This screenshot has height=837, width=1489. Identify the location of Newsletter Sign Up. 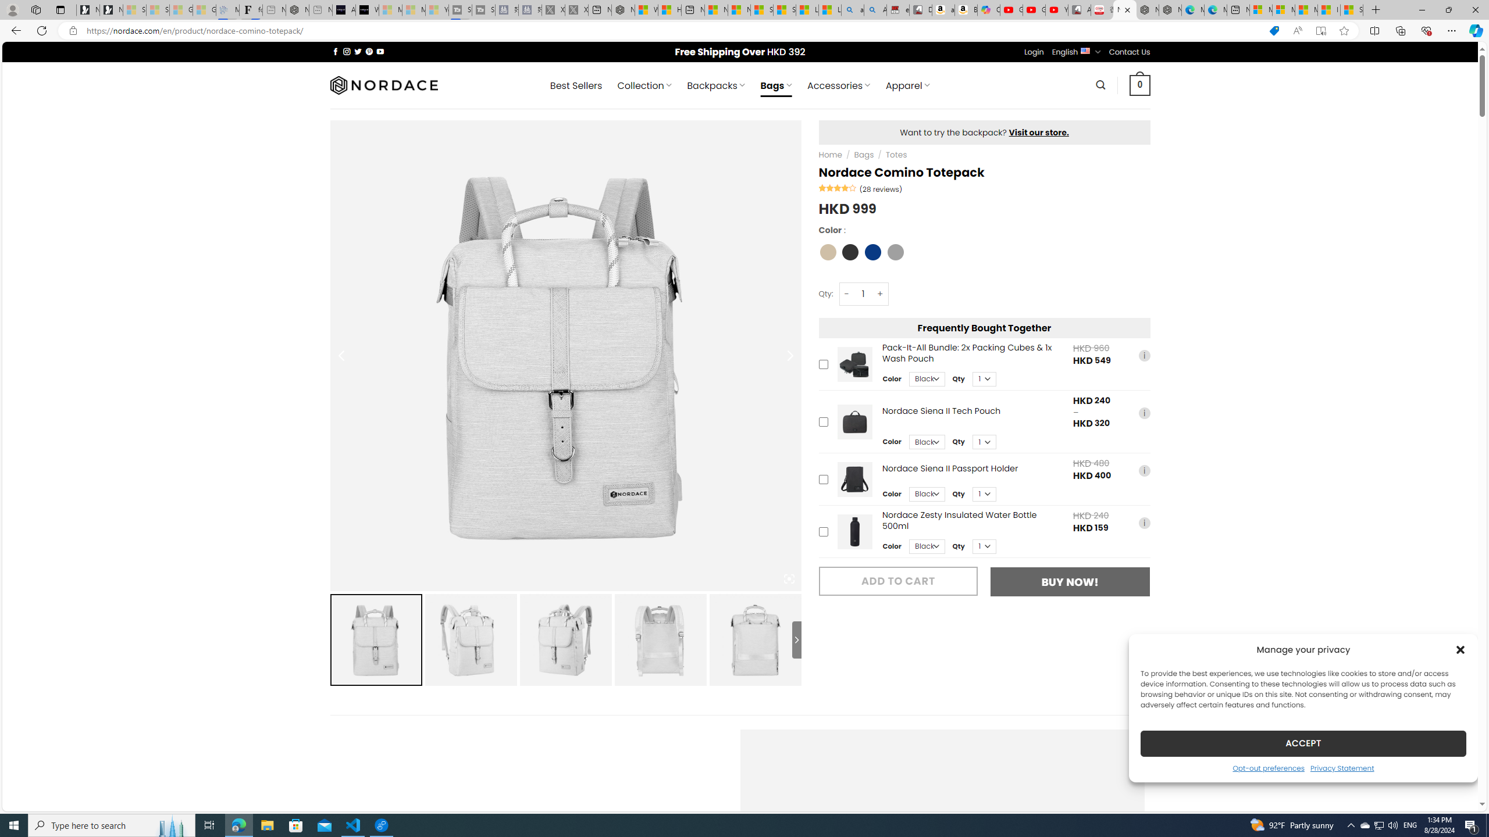
(112, 10).